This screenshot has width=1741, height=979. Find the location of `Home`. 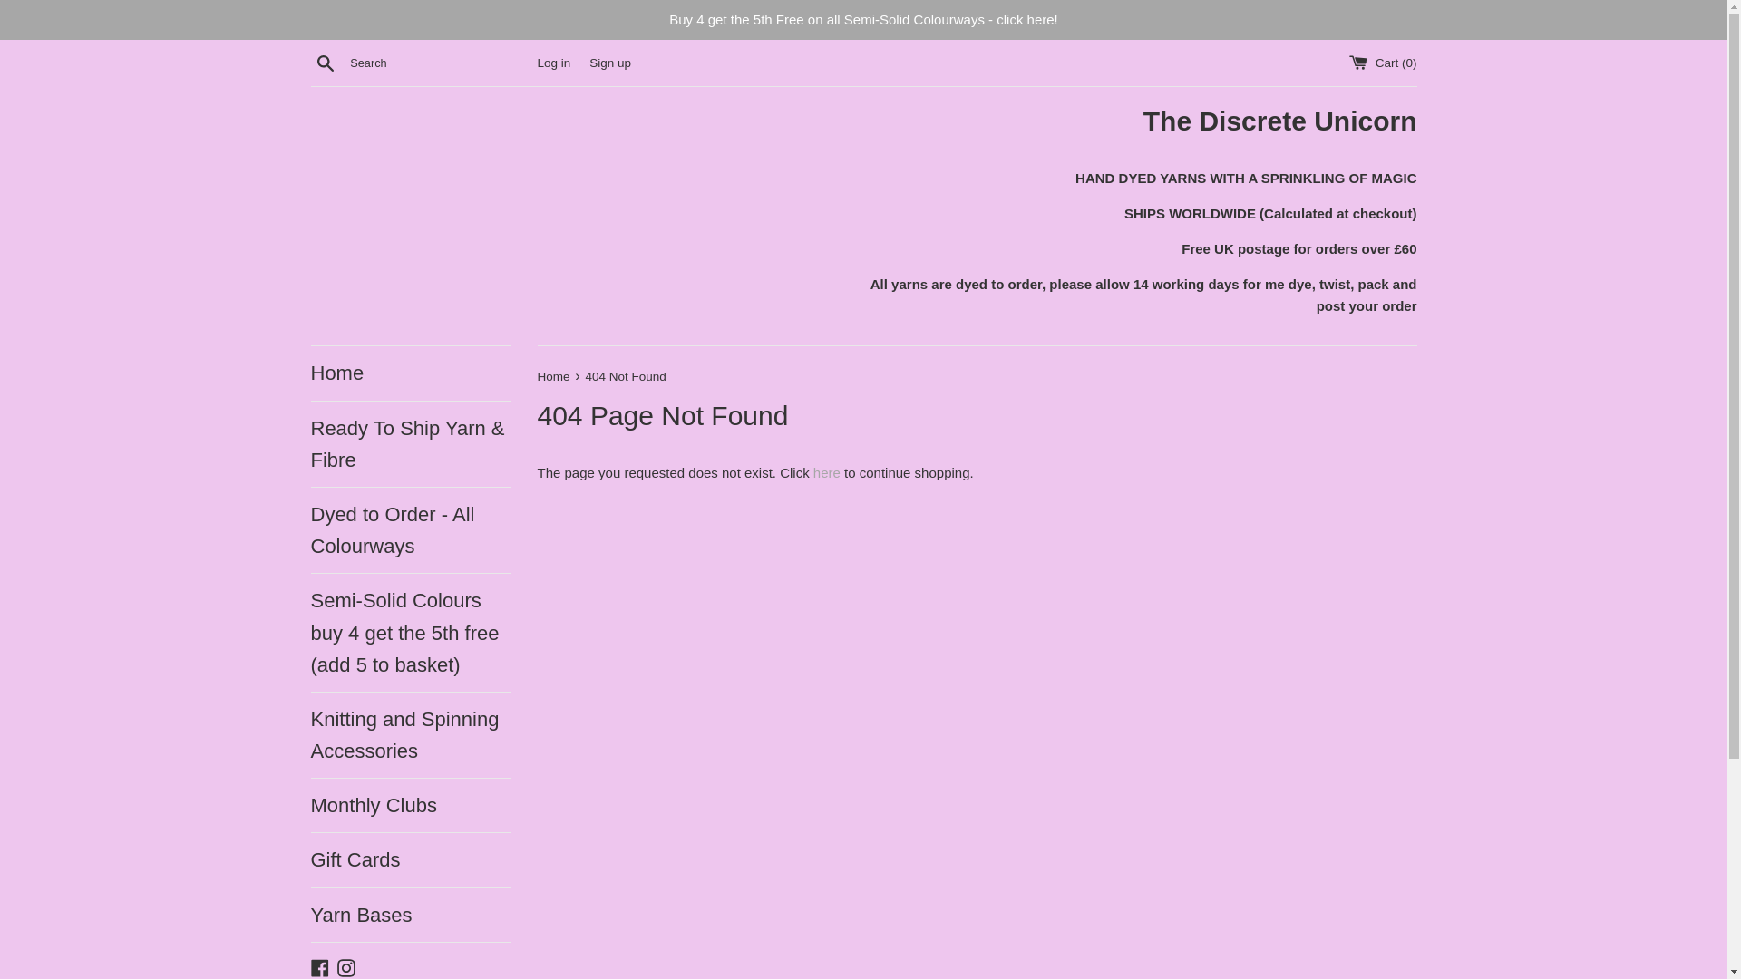

Home is located at coordinates (554, 377).